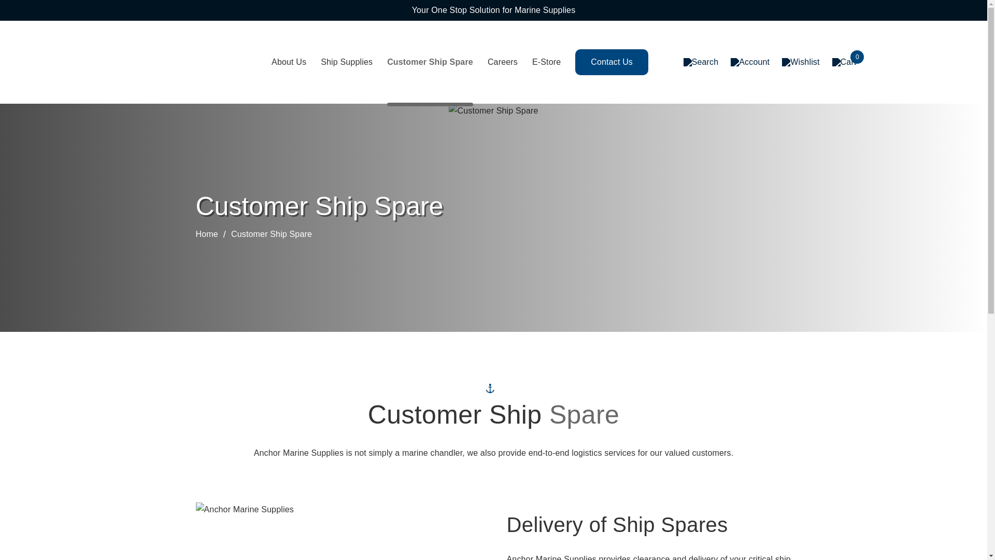  What do you see at coordinates (502, 62) in the screenshot?
I see `Careers` at bounding box center [502, 62].